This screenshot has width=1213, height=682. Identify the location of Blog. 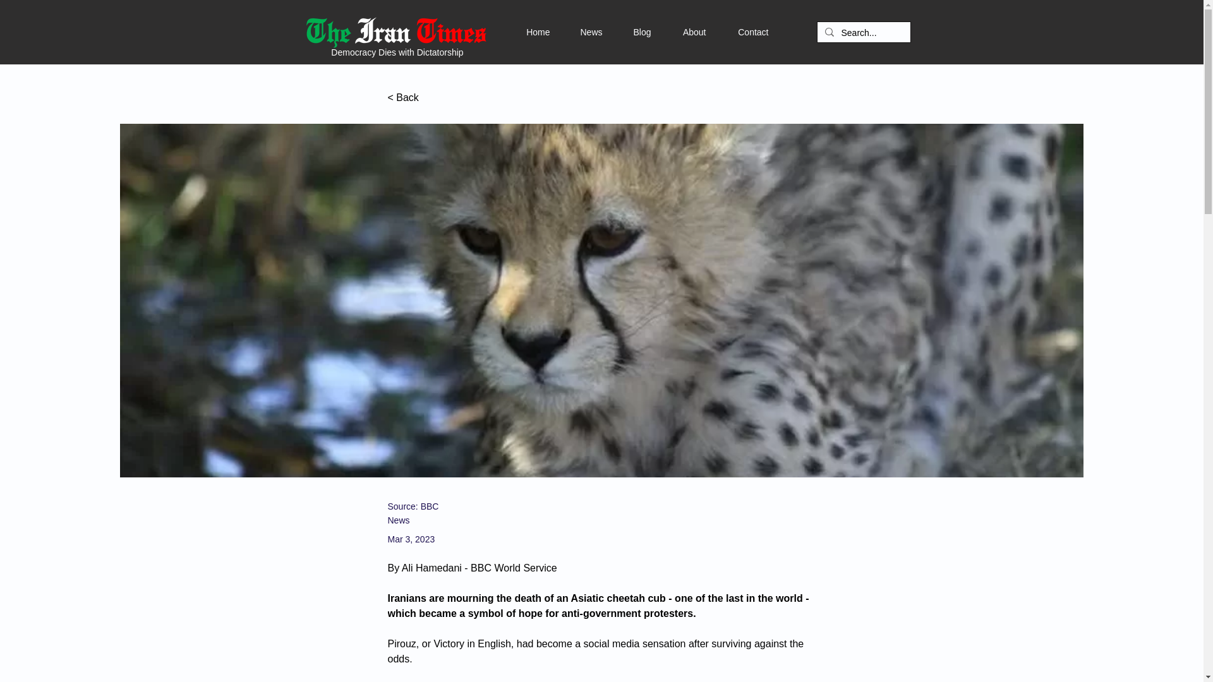
(627, 32).